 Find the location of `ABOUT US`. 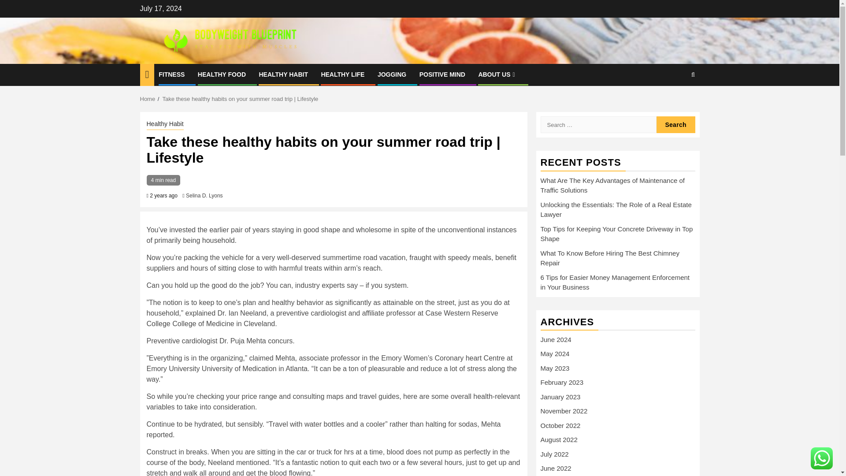

ABOUT US is located at coordinates (497, 74).